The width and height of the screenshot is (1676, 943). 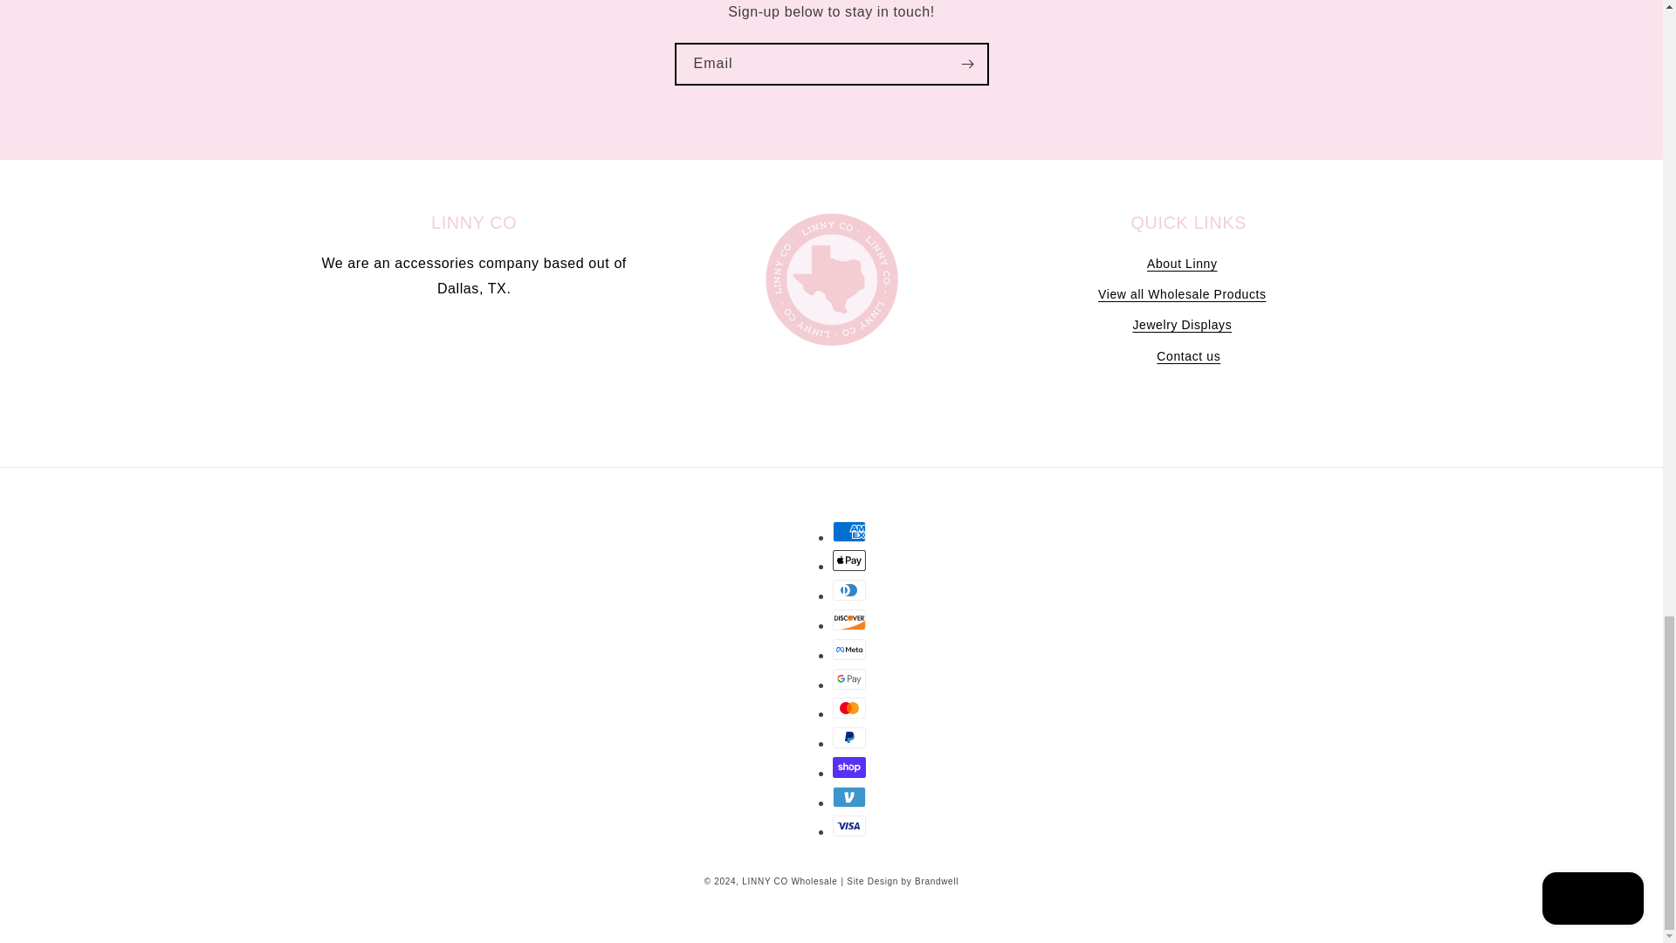 What do you see at coordinates (849, 767) in the screenshot?
I see `Shop Pay` at bounding box center [849, 767].